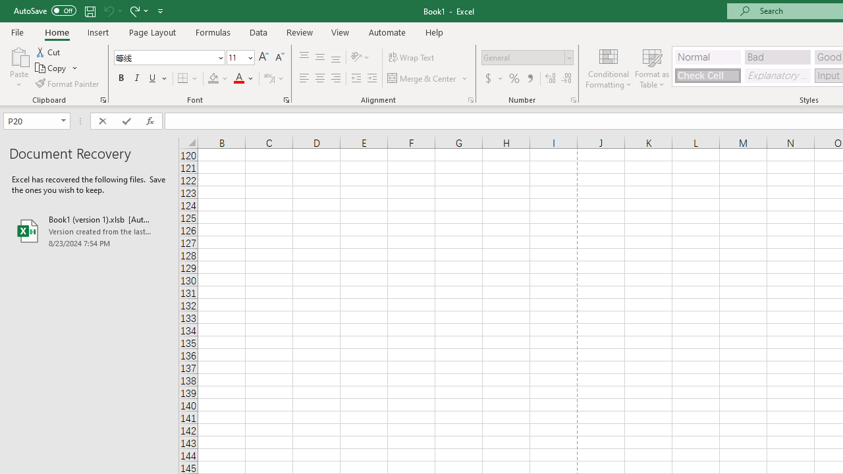 This screenshot has width=843, height=474. I want to click on Align Left, so click(304, 79).